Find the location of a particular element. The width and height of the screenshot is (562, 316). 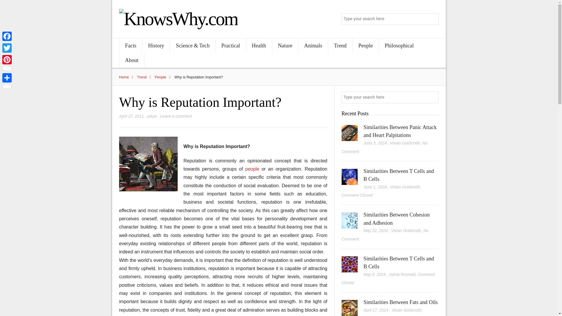

Trend is located at coordinates (340, 46).